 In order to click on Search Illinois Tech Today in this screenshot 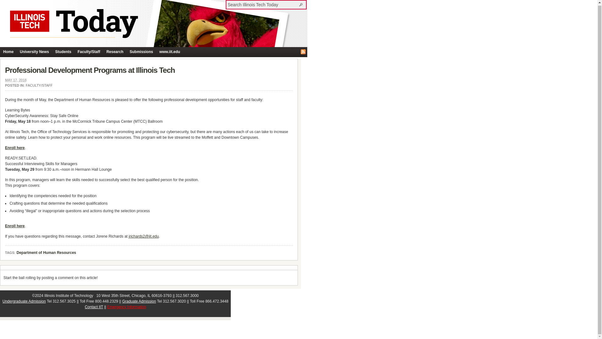, I will do `click(263, 4)`.